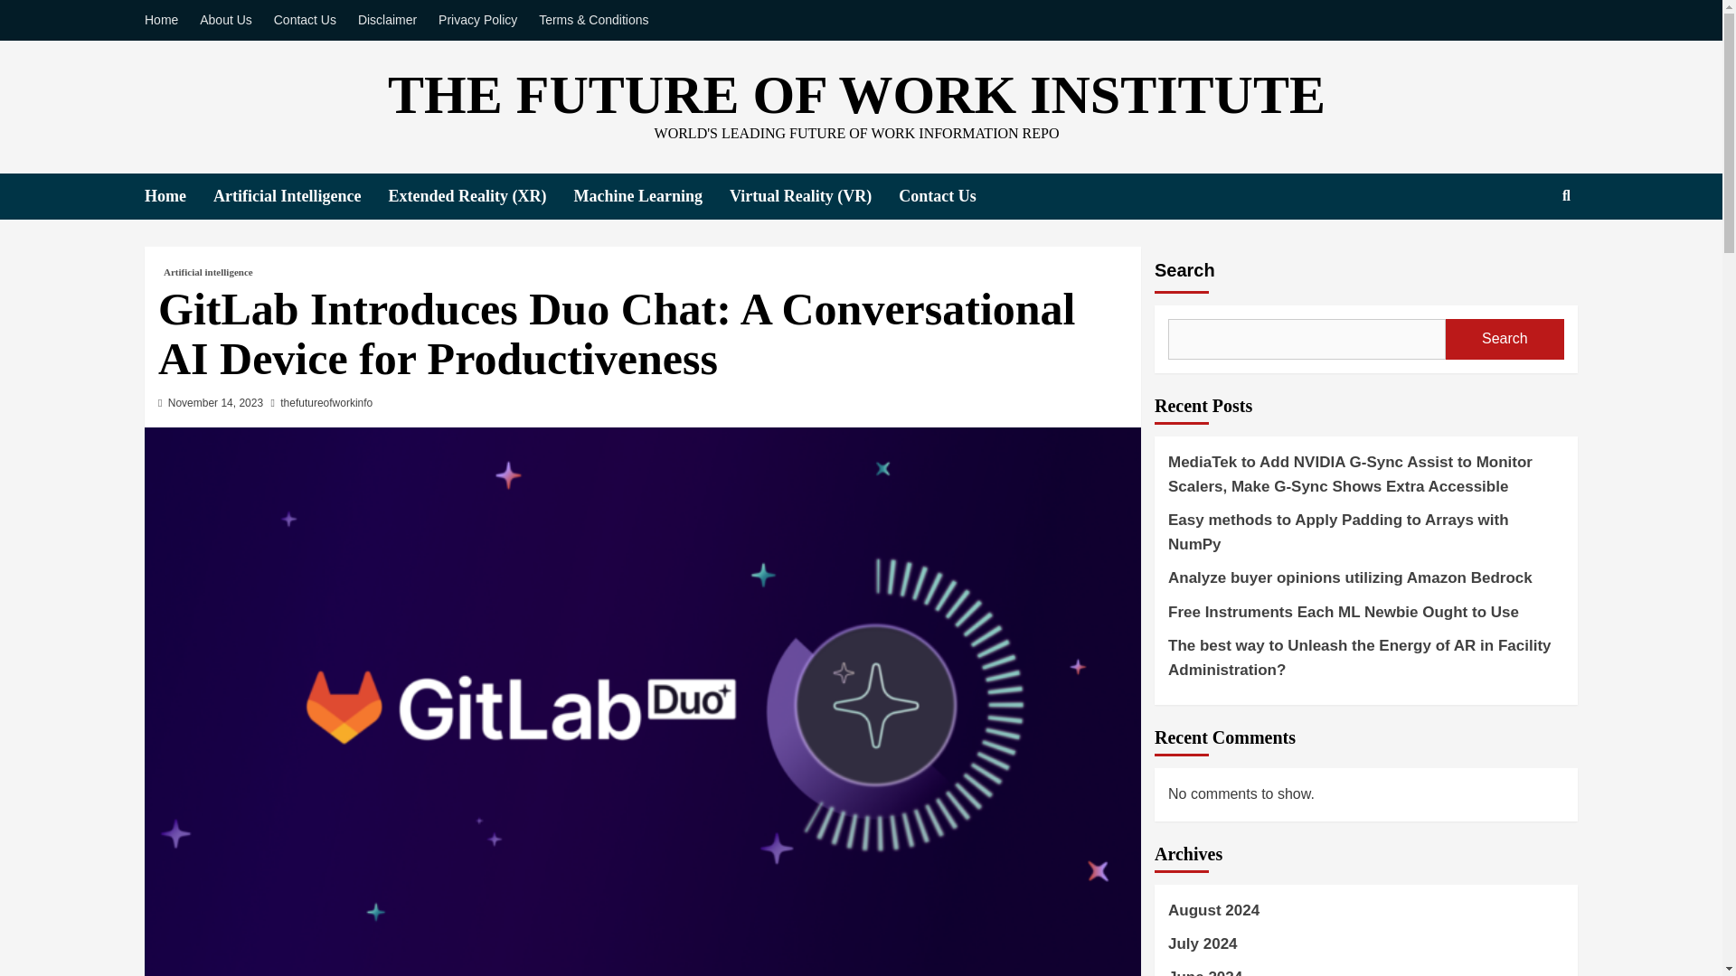 This screenshot has width=1736, height=976. I want to click on Privacy Policy, so click(477, 20).